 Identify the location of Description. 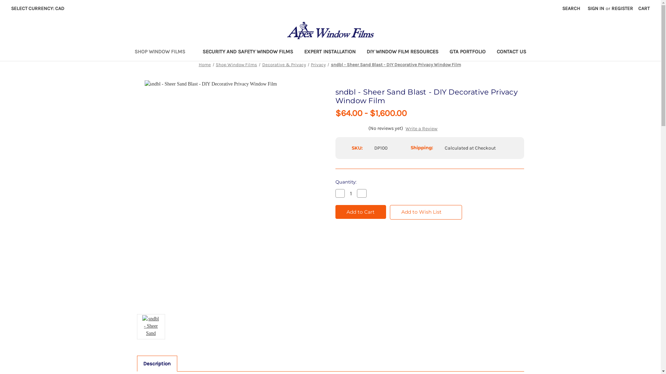
(157, 364).